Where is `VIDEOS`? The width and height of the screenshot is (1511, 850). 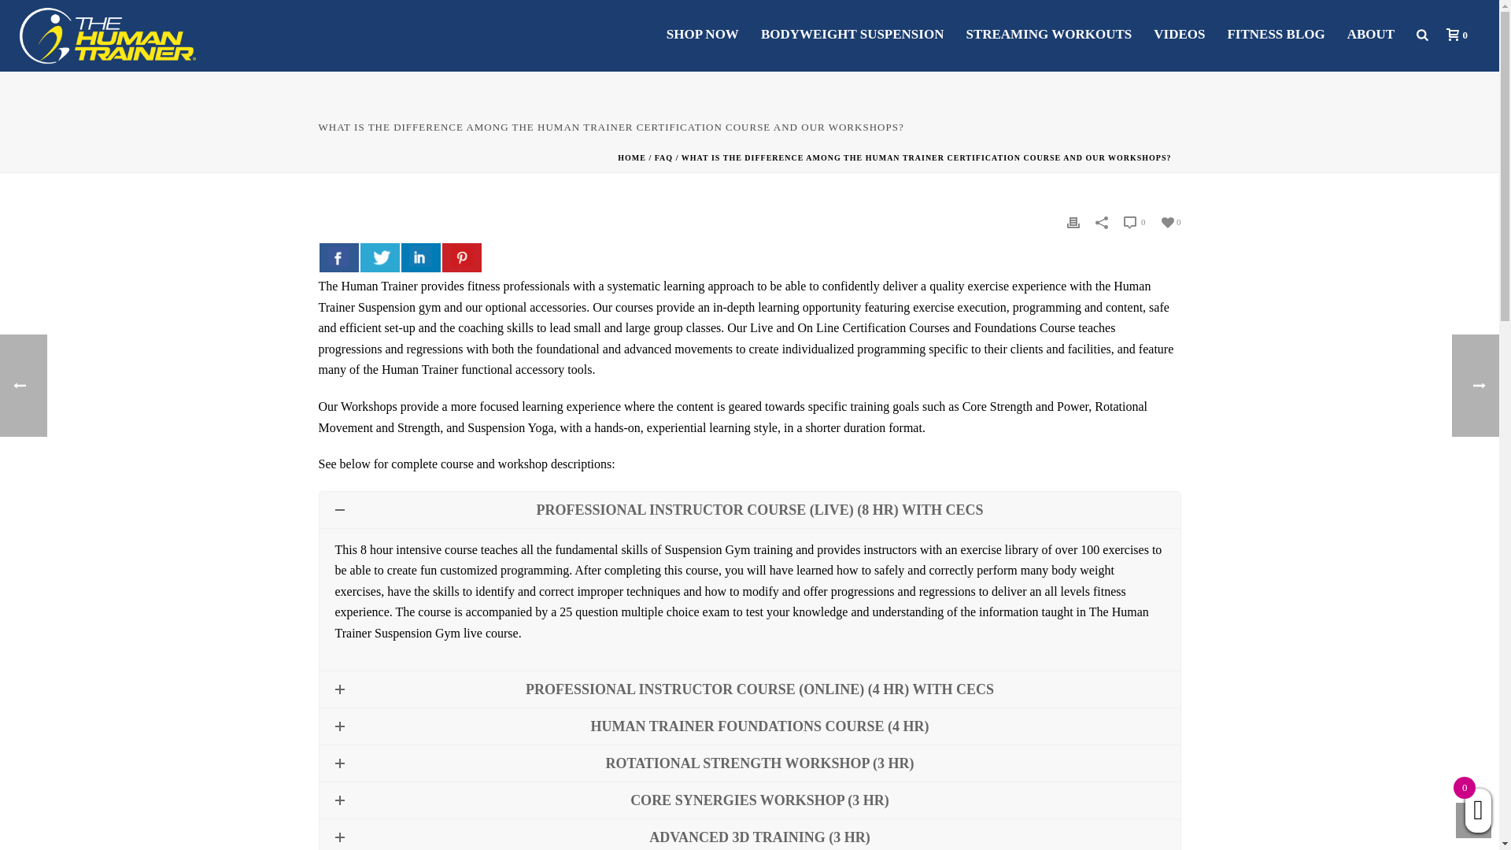 VIDEOS is located at coordinates (1179, 33).